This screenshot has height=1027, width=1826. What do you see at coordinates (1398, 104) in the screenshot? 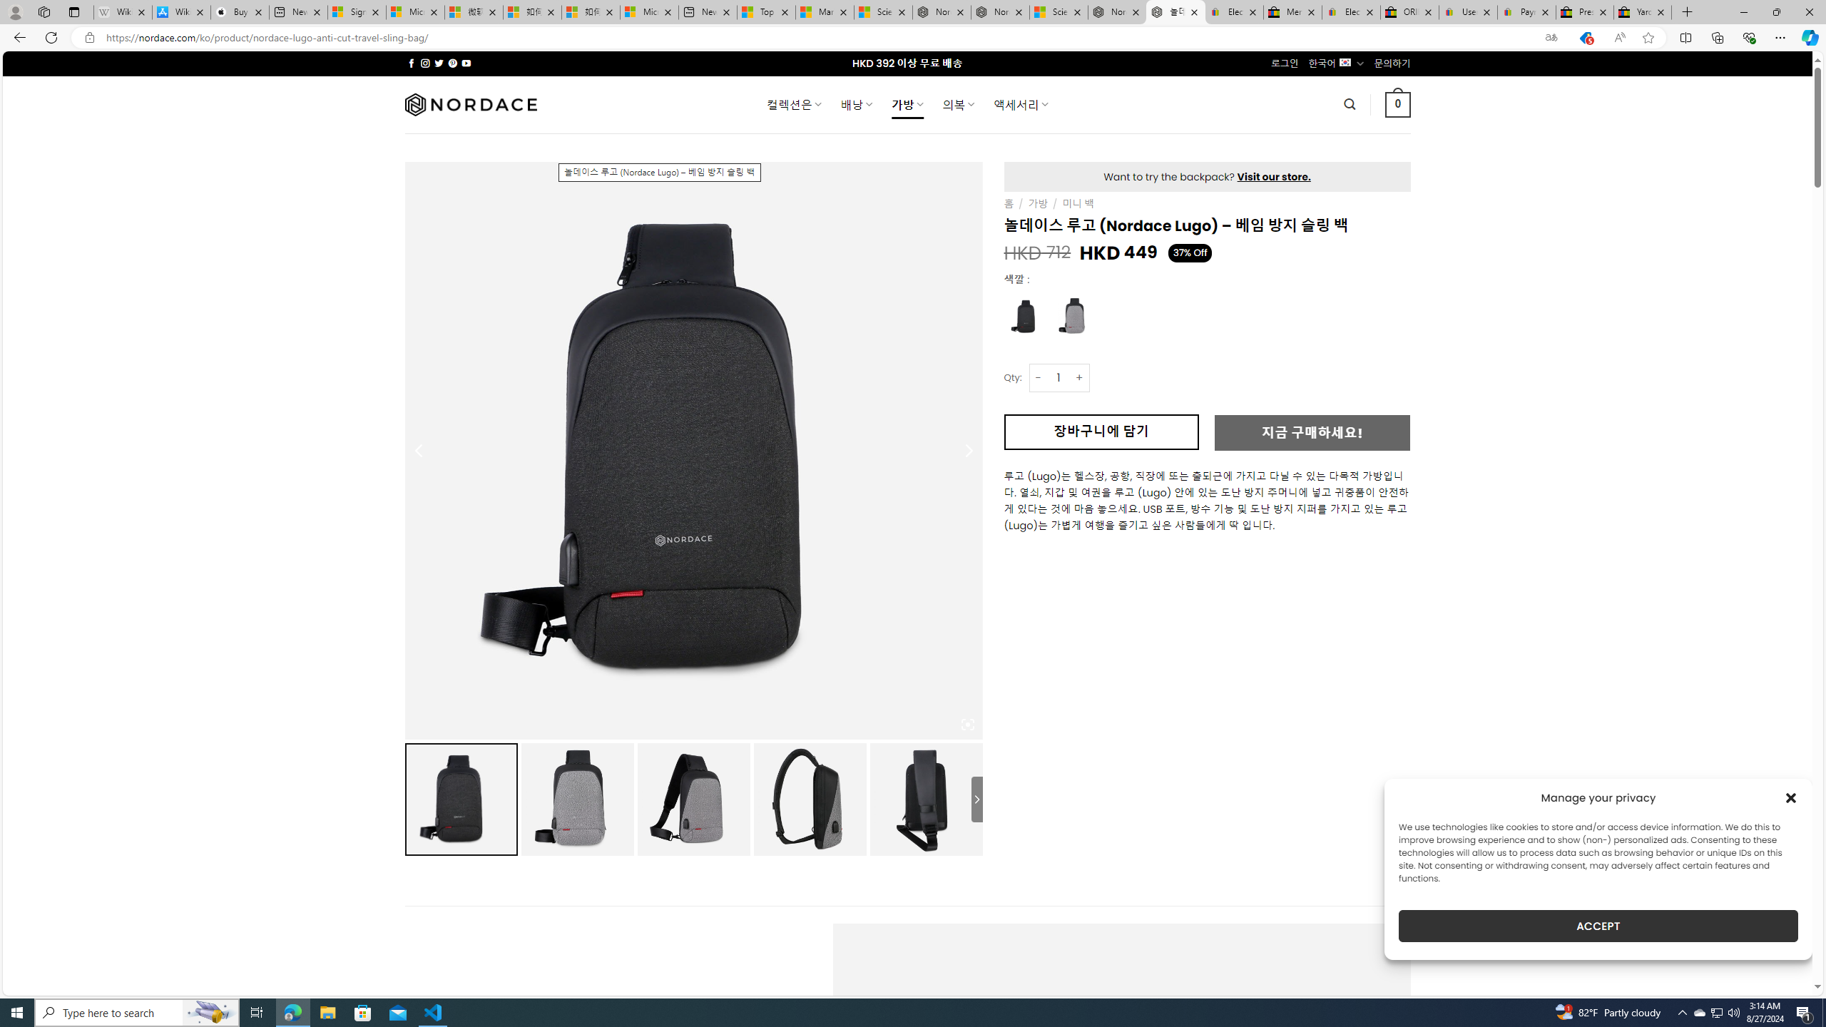
I see `  0  ` at bounding box center [1398, 104].